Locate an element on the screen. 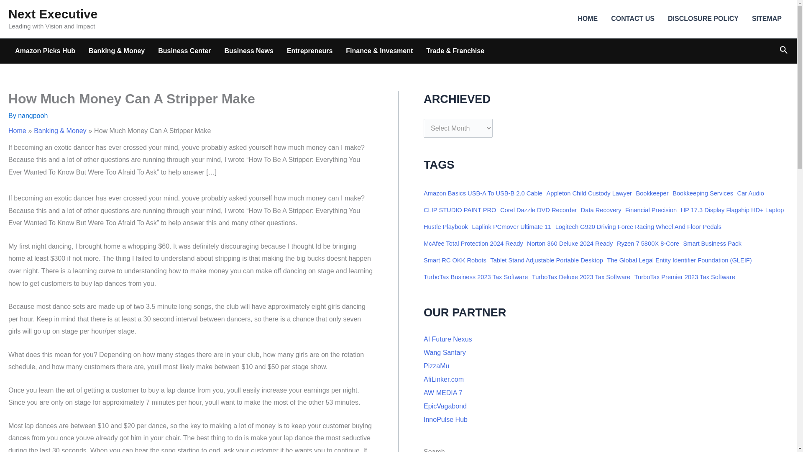  Amazon Picks Hub is located at coordinates (45, 51).